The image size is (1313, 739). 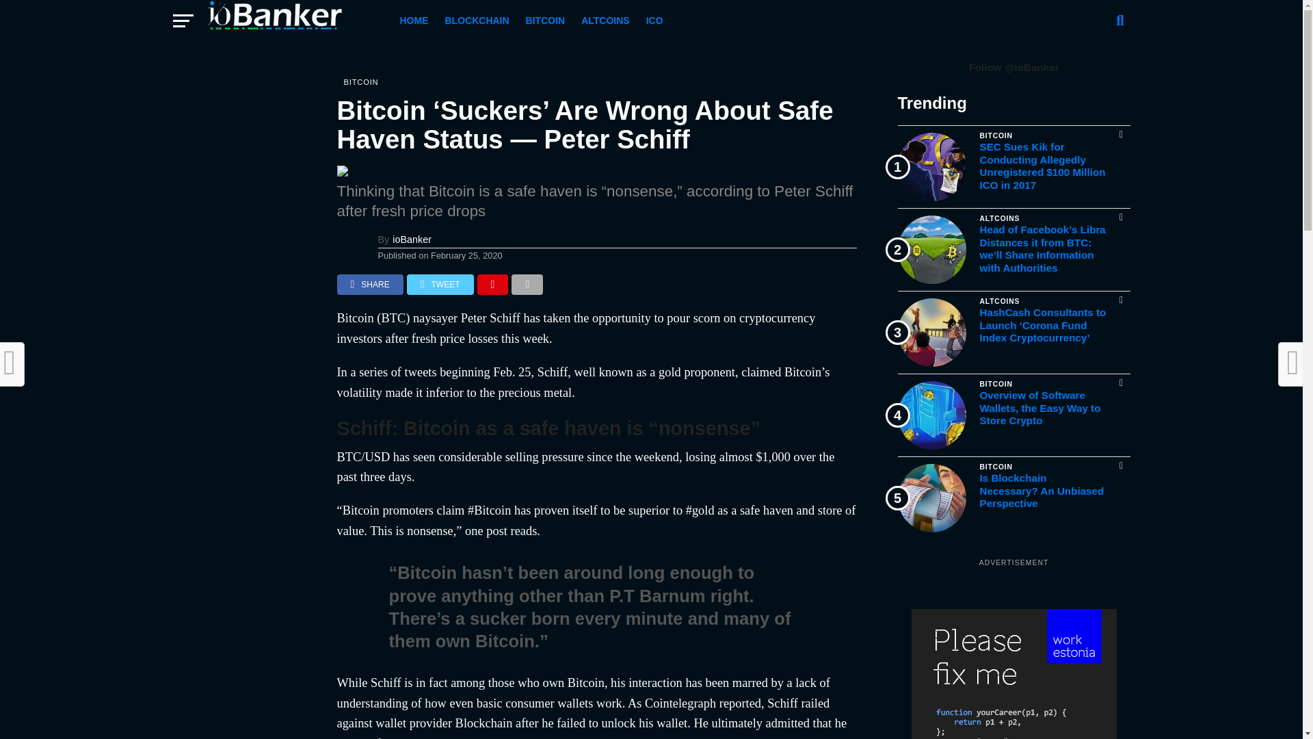 What do you see at coordinates (490, 317) in the screenshot?
I see `Peter Schiff` at bounding box center [490, 317].